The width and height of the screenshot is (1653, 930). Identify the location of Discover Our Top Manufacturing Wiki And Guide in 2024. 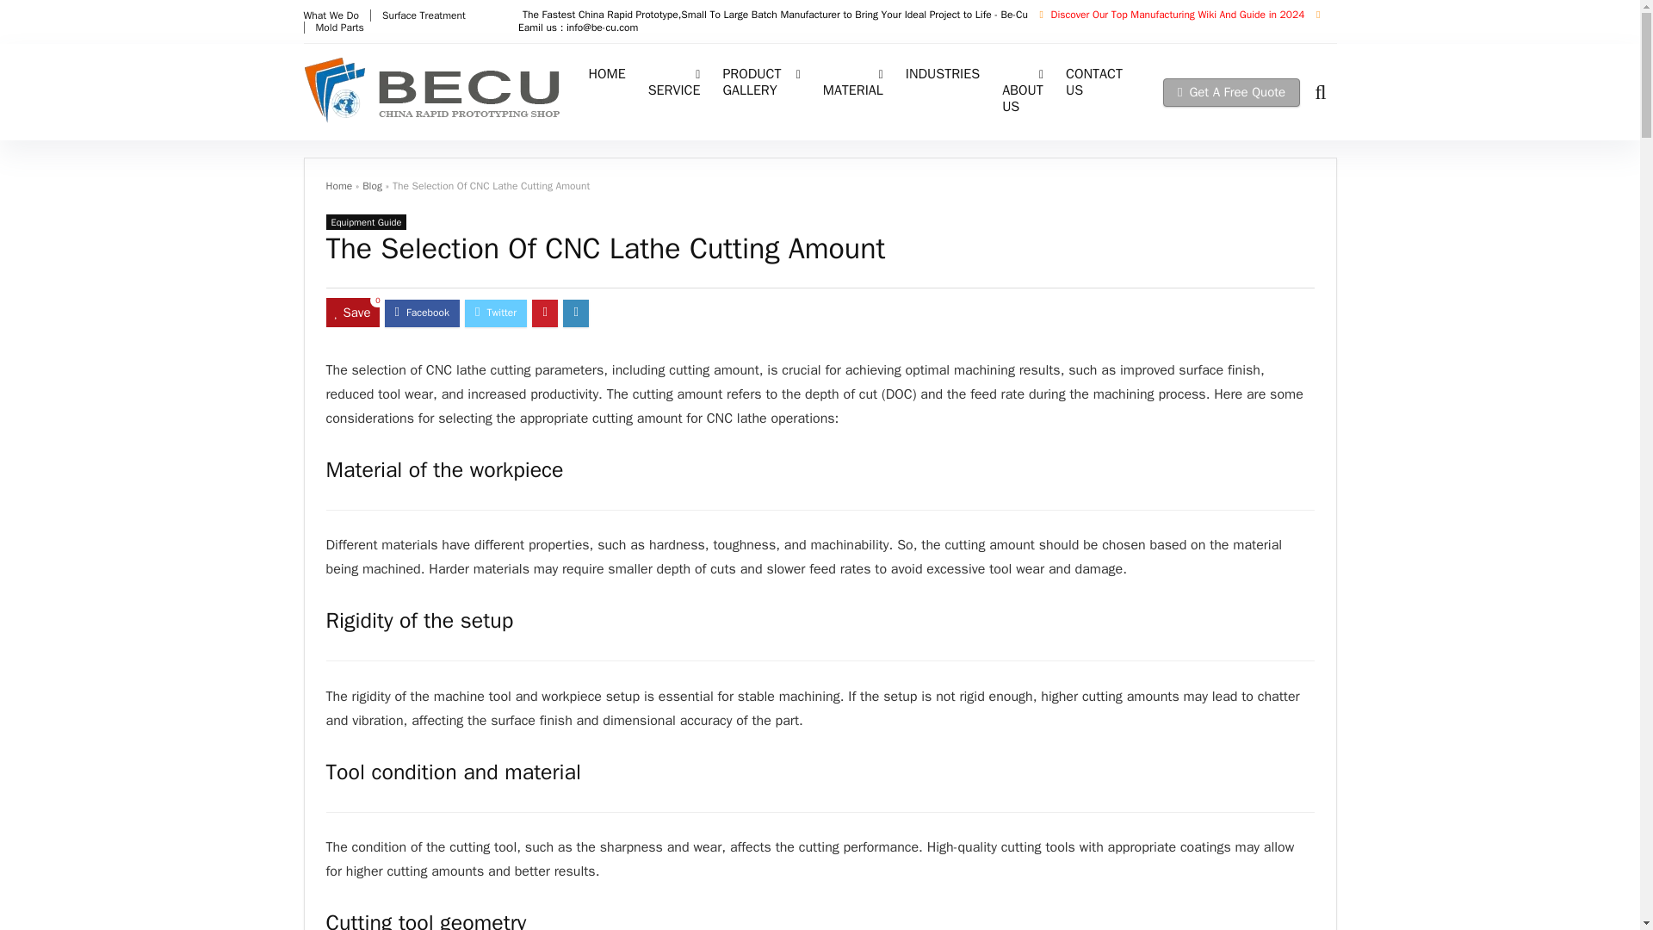
(1179, 14).